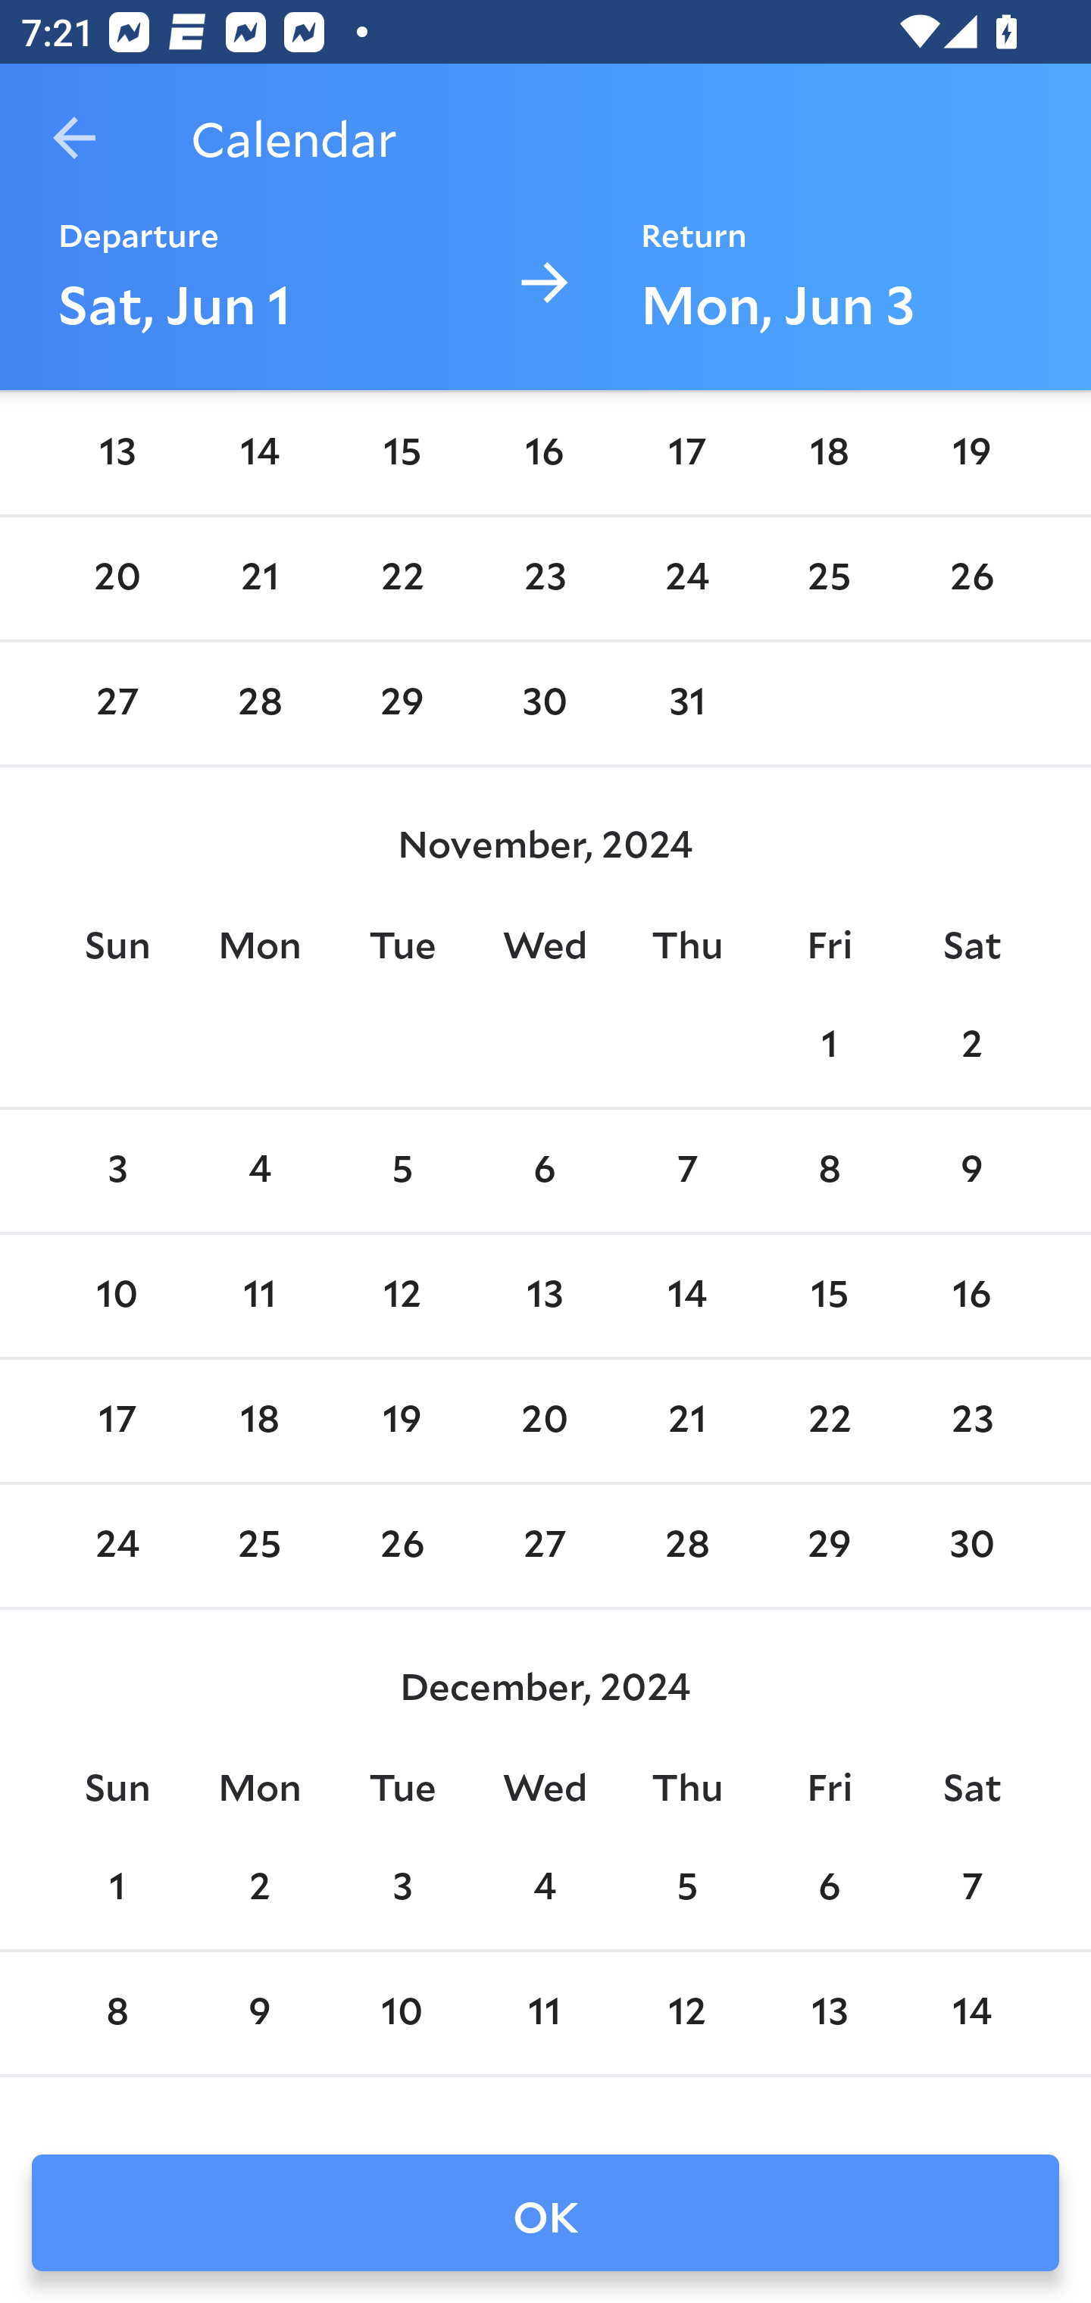  What do you see at coordinates (260, 1172) in the screenshot?
I see `4` at bounding box center [260, 1172].